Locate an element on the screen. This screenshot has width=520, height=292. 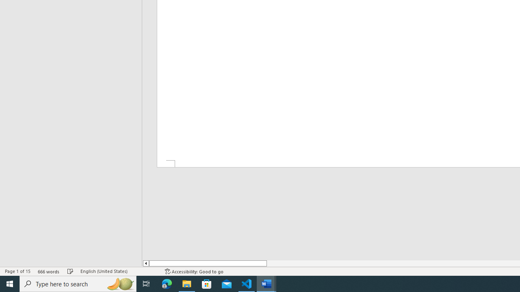
Language English (United States) is located at coordinates (119, 271).